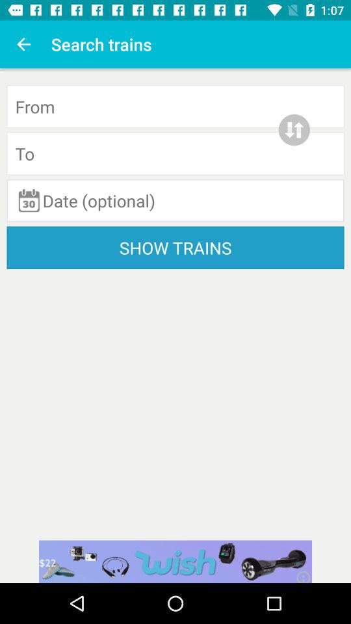  Describe the element at coordinates (175, 200) in the screenshot. I see `select the date` at that location.